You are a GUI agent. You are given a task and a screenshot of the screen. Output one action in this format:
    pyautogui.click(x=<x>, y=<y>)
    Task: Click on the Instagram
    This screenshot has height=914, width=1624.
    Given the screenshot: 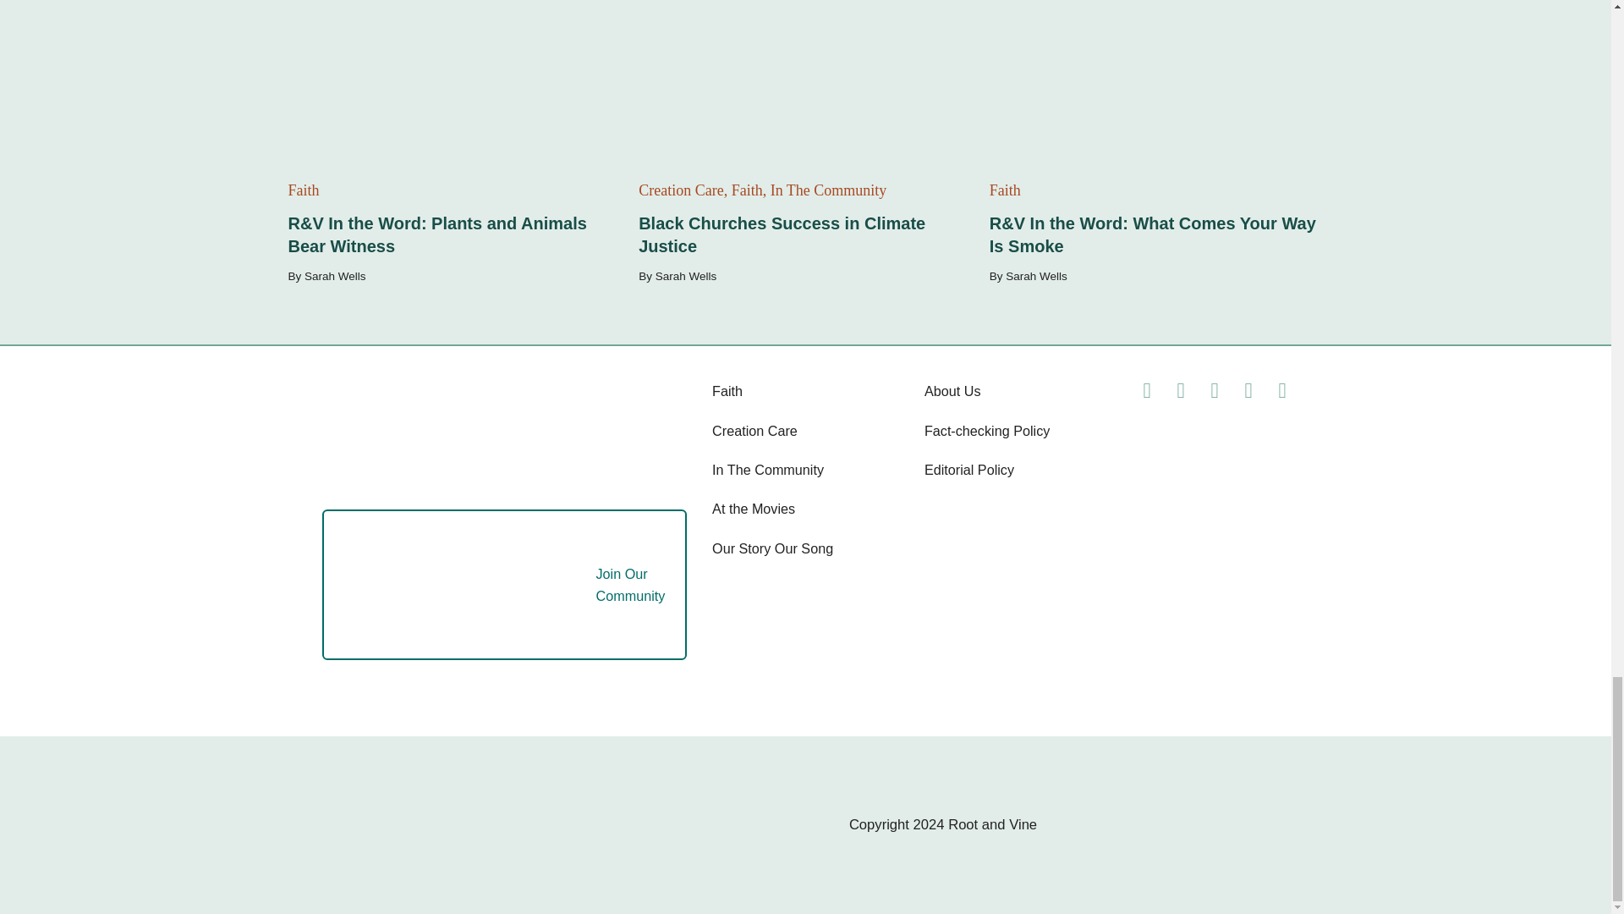 What is the action you would take?
    pyautogui.click(x=1215, y=391)
    